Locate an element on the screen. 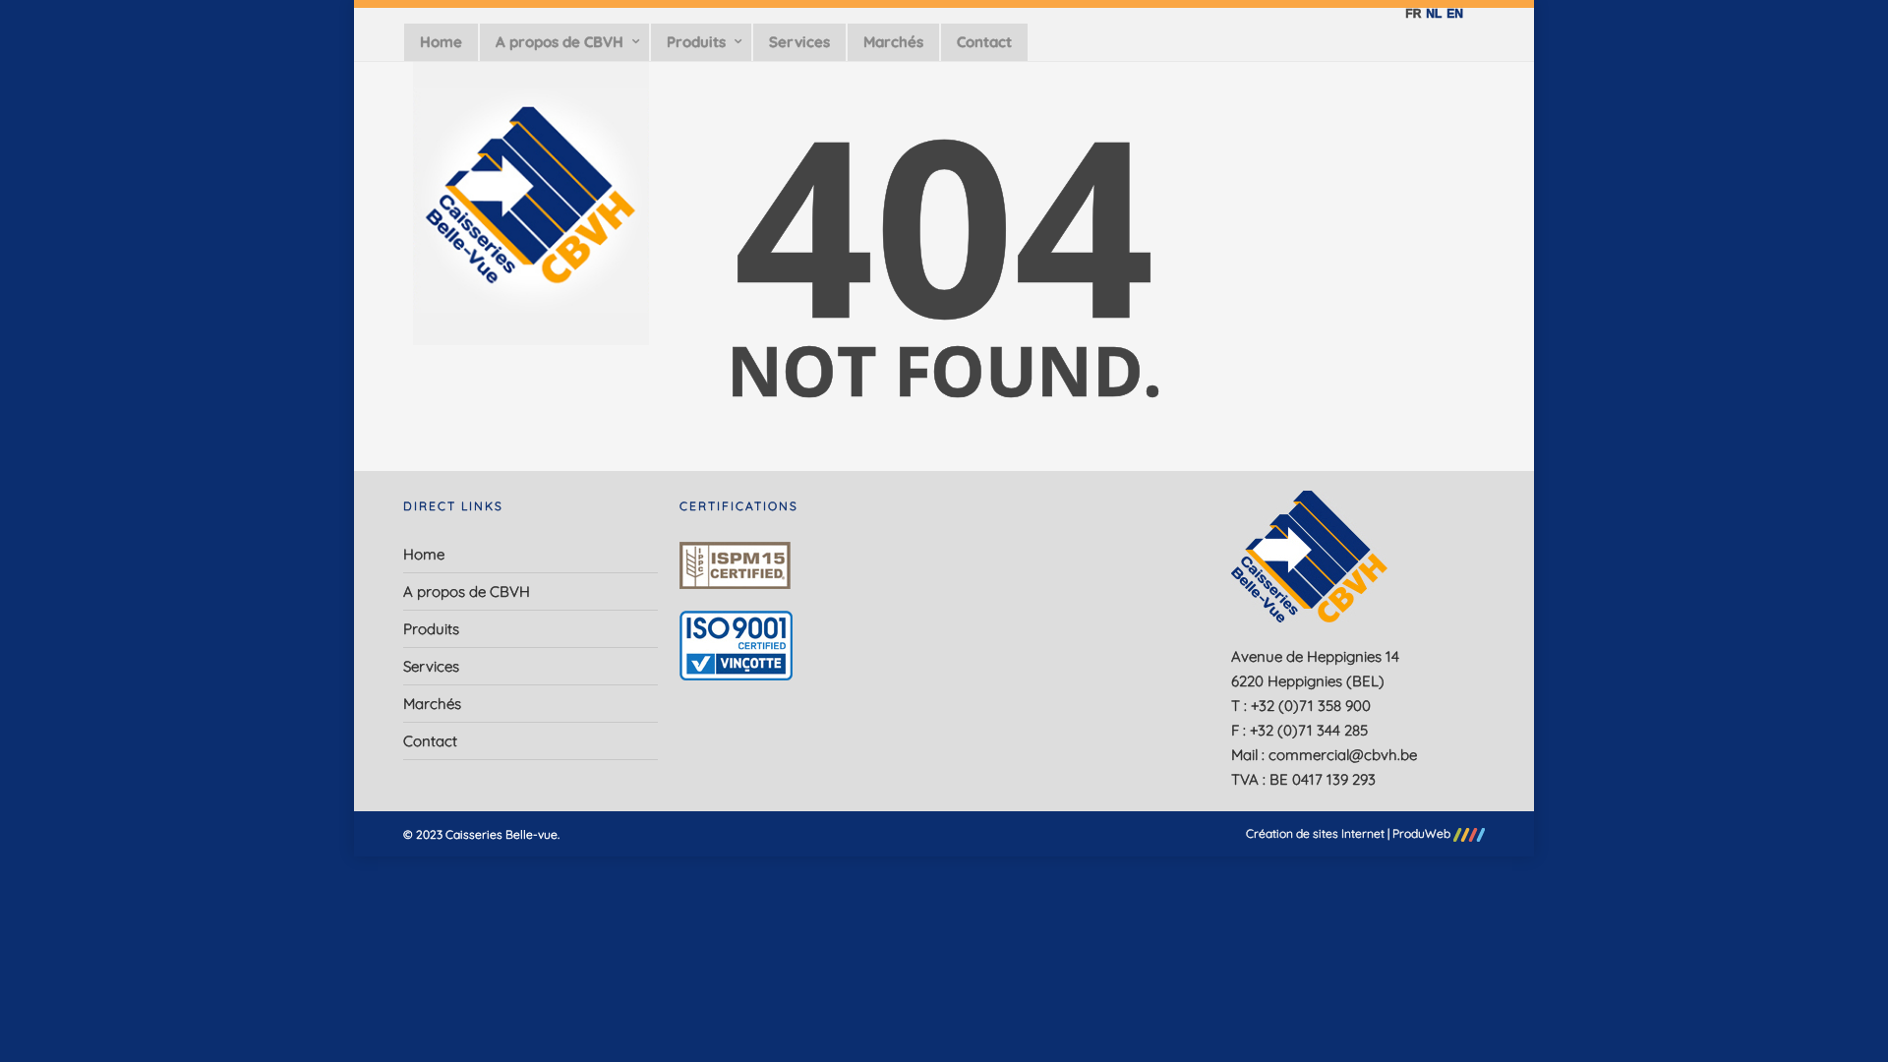 The width and height of the screenshot is (1888, 1062). A propos de CBVH is located at coordinates (531, 592).